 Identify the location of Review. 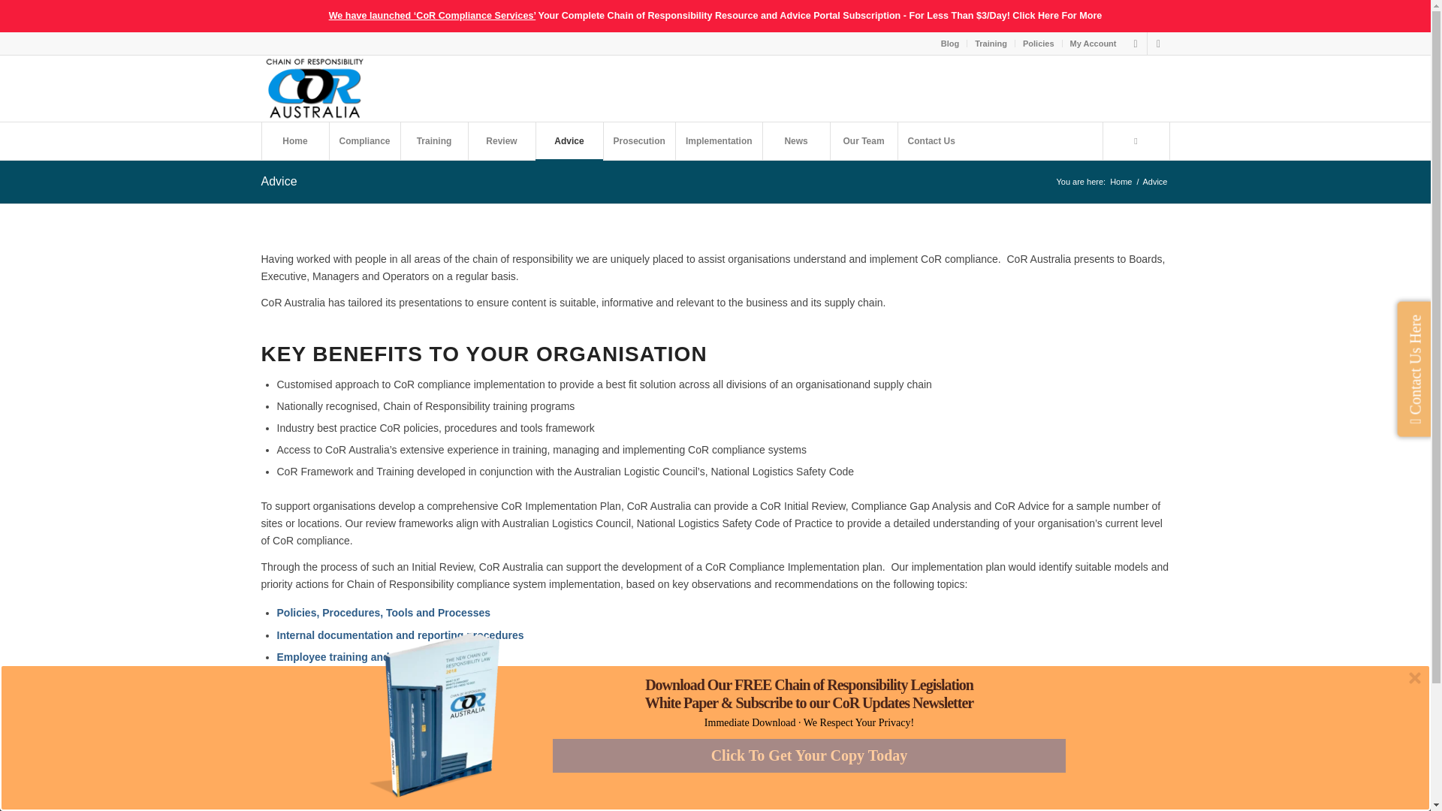
(501, 141).